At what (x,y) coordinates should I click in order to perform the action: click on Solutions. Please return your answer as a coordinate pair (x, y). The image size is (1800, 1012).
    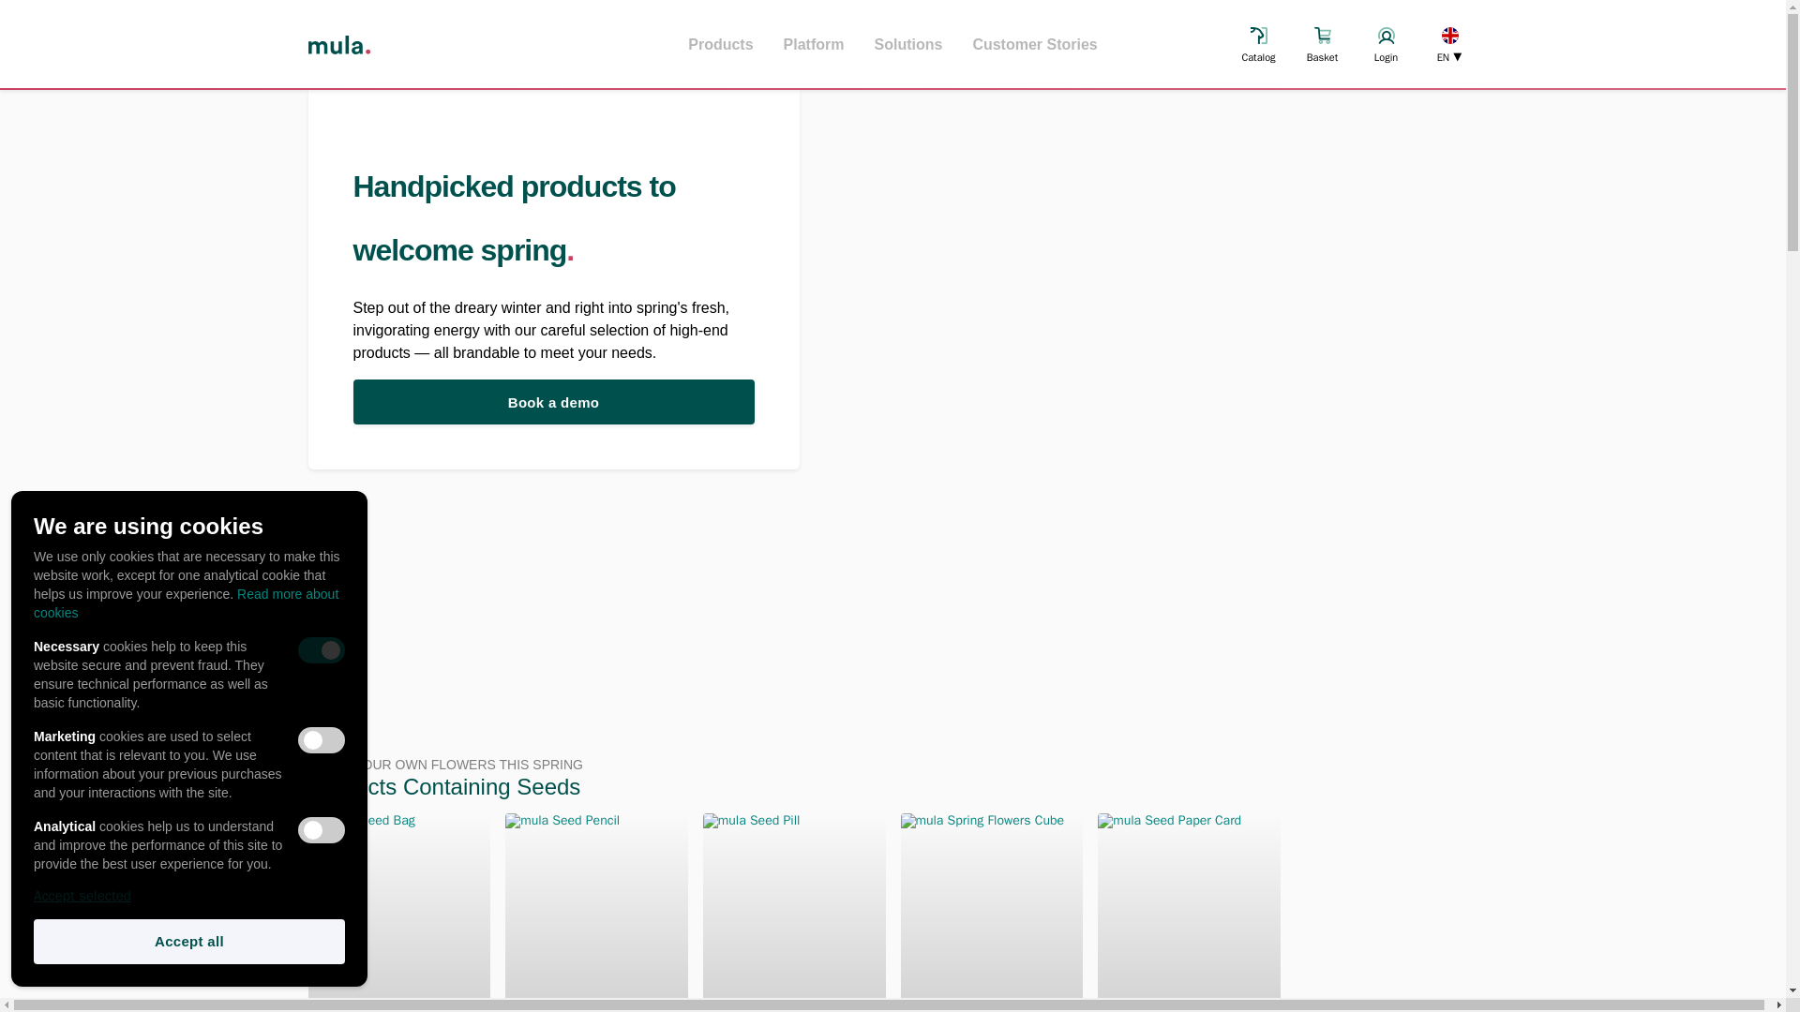
    Looking at the image, I should click on (907, 45).